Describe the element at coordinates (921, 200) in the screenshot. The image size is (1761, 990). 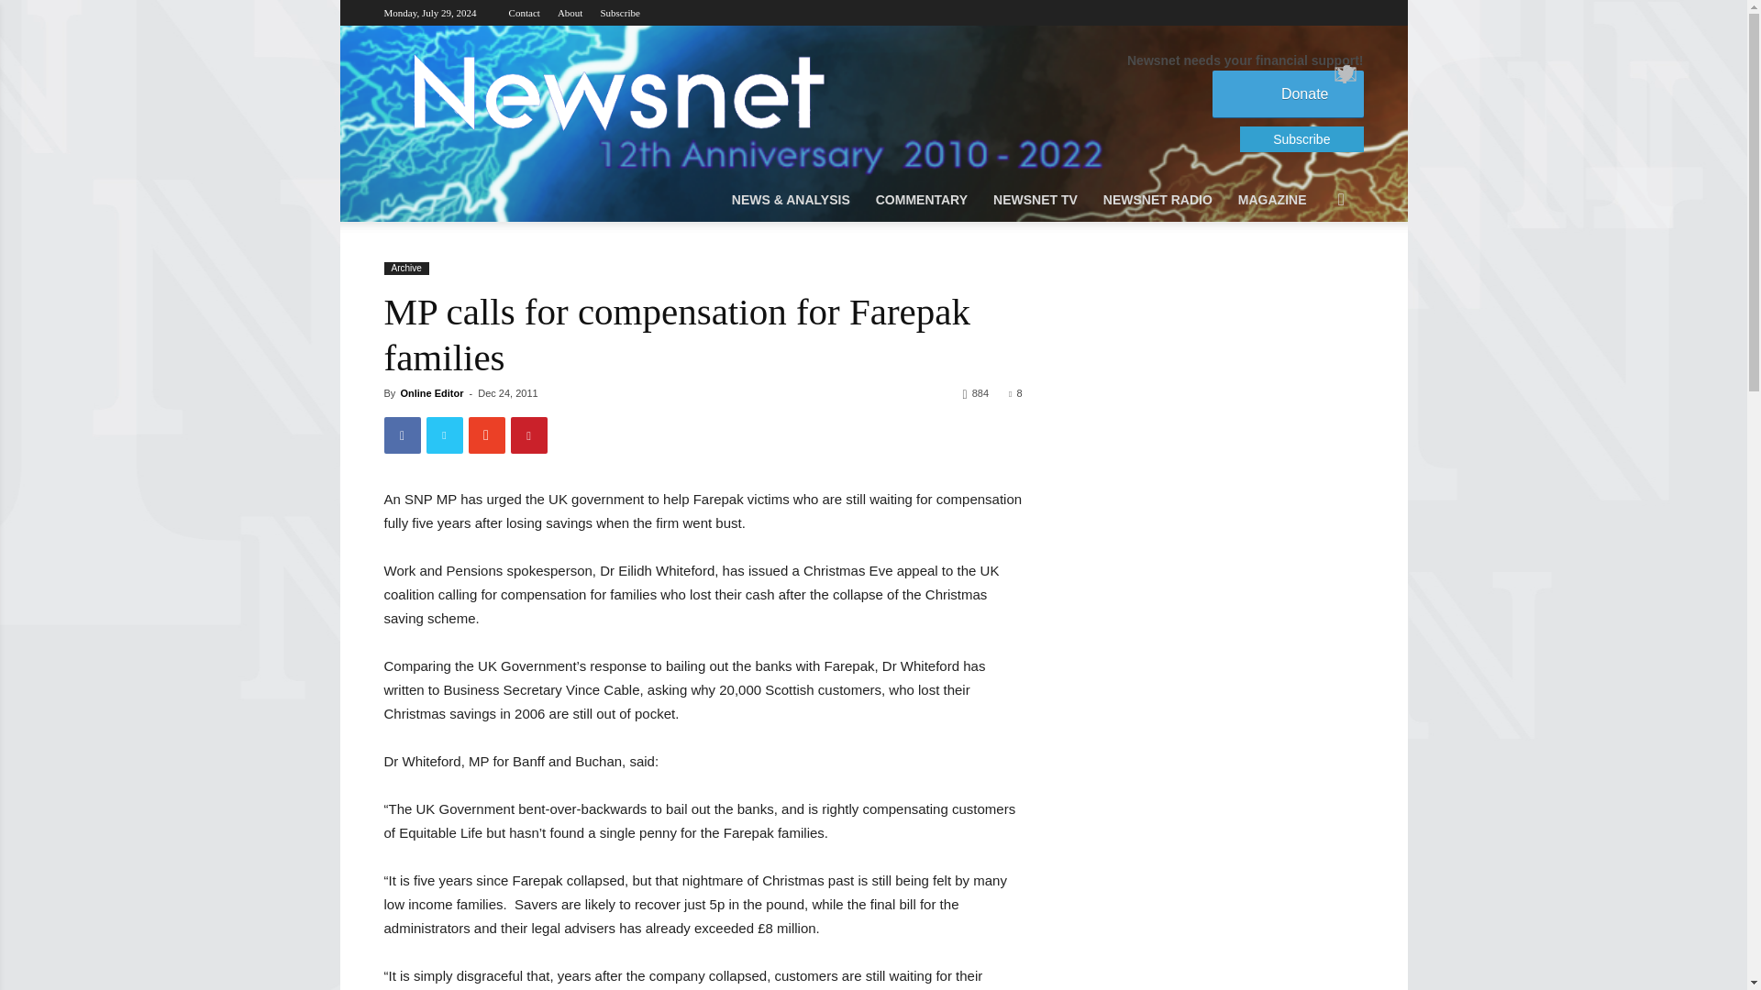
I see `COMMENTARY` at that location.